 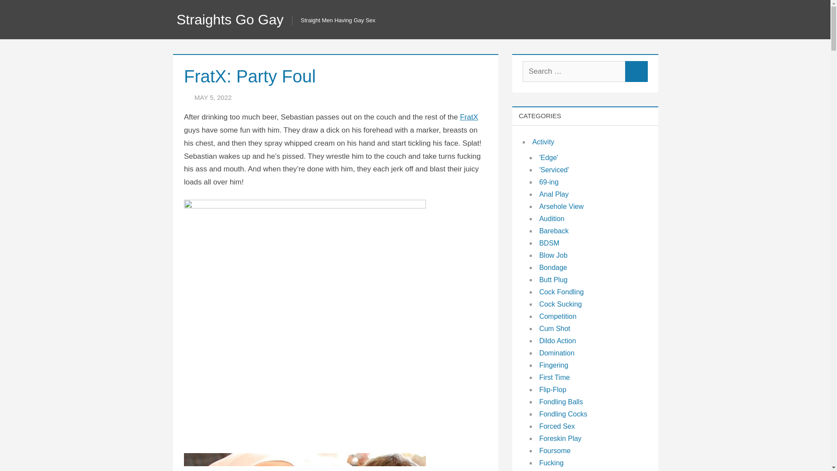 What do you see at coordinates (213, 97) in the screenshot?
I see `MAY 5, 2022` at bounding box center [213, 97].